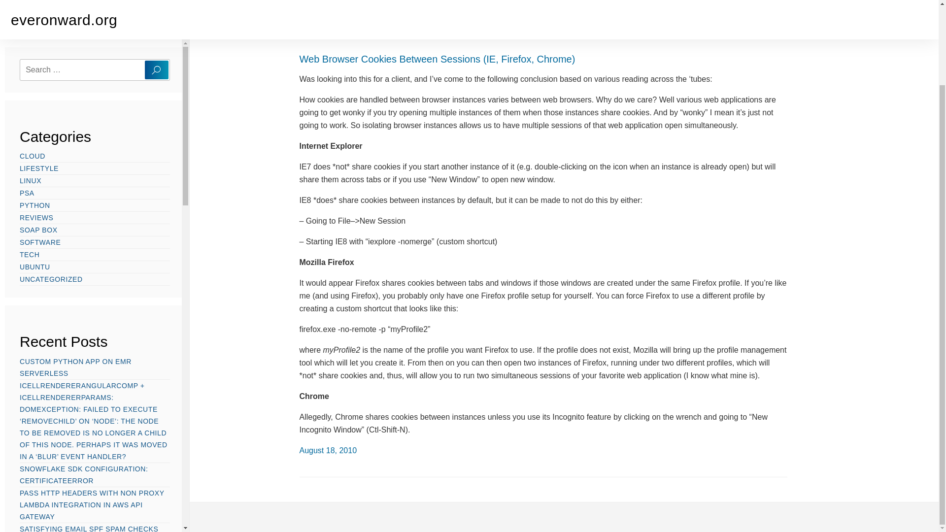 The image size is (946, 532). What do you see at coordinates (27, 99) in the screenshot?
I see `PSA` at bounding box center [27, 99].